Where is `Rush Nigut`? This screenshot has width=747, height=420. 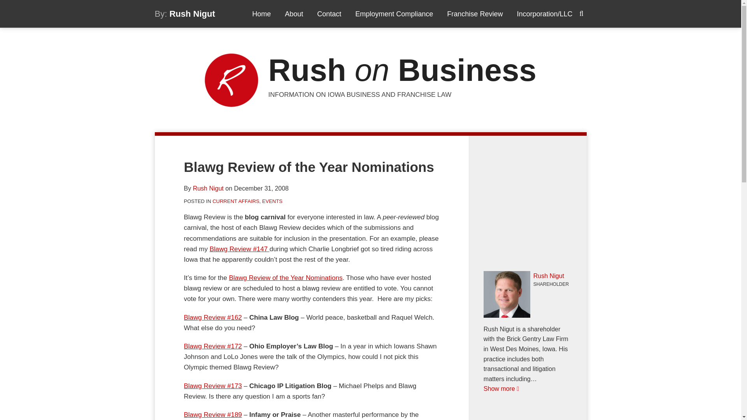 Rush Nigut is located at coordinates (208, 188).